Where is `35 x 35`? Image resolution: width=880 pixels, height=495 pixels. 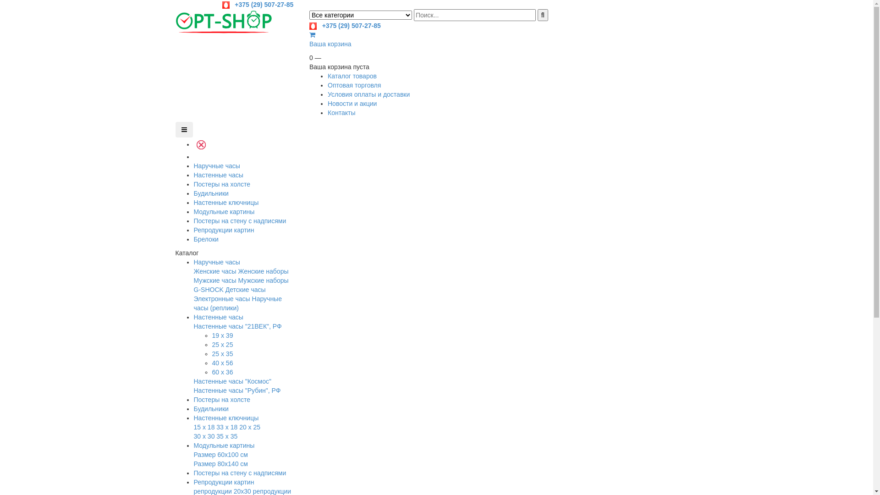 35 x 35 is located at coordinates (227, 436).